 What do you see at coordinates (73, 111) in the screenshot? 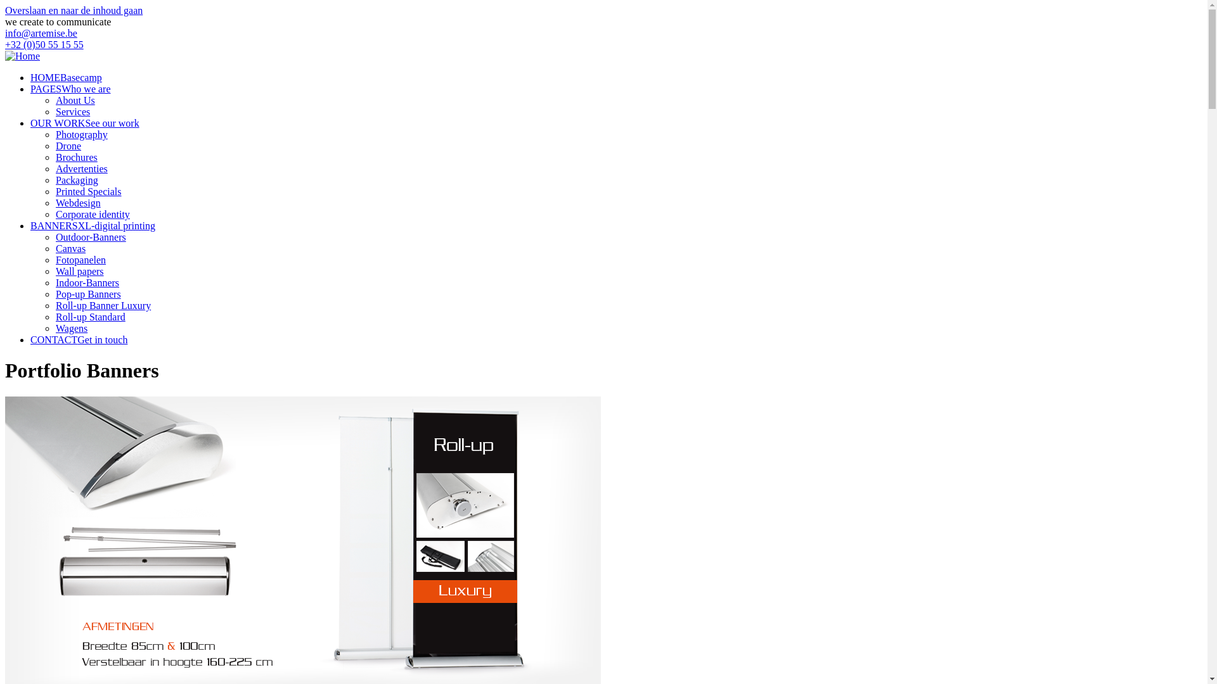
I see `Services` at bounding box center [73, 111].